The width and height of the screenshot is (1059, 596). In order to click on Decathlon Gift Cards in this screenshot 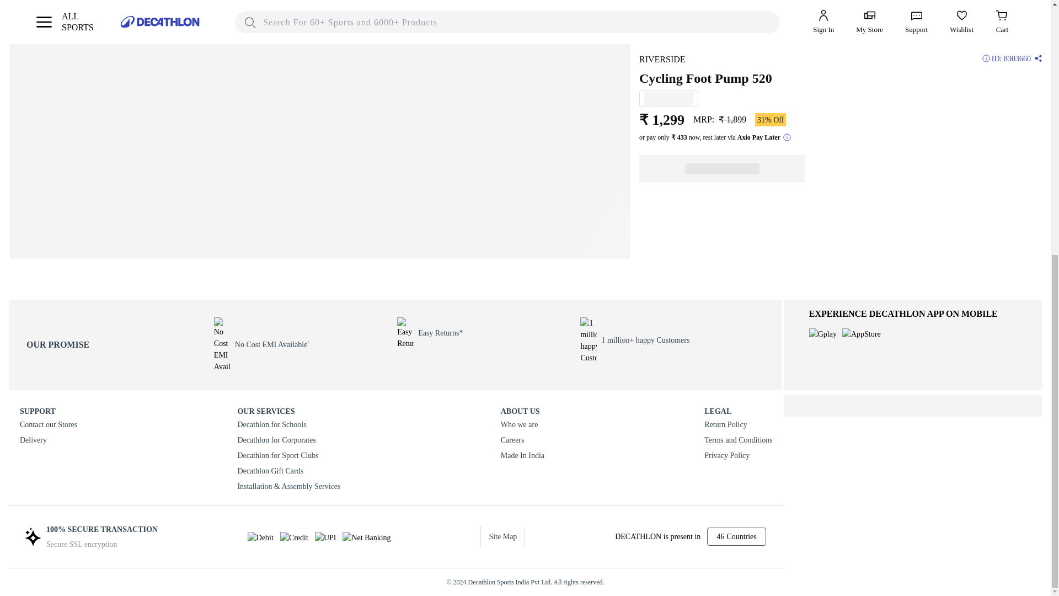, I will do `click(288, 471)`.